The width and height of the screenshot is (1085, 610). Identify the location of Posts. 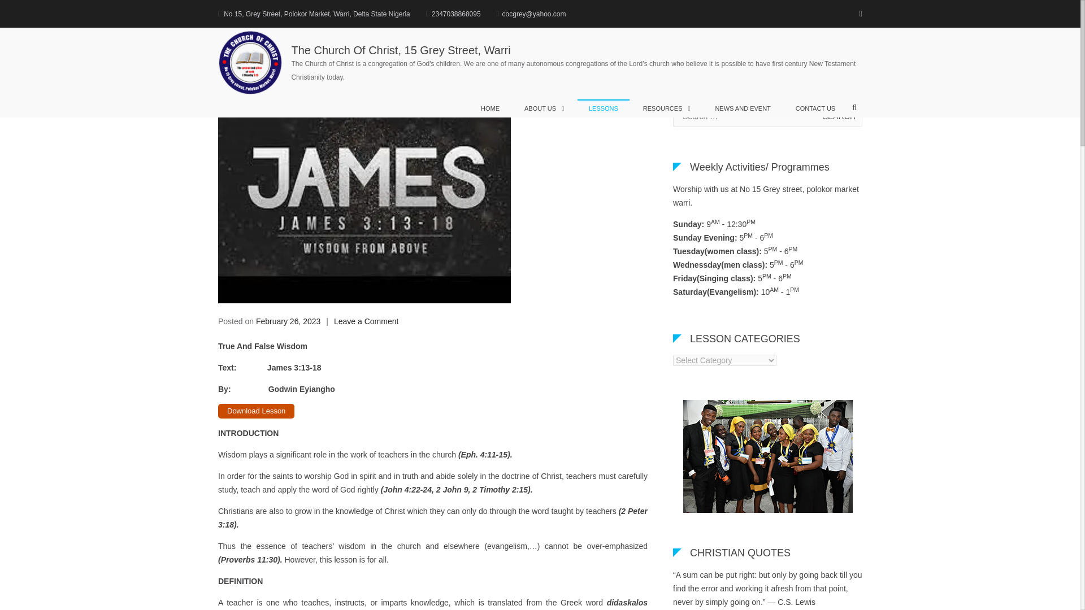
(722, 20).